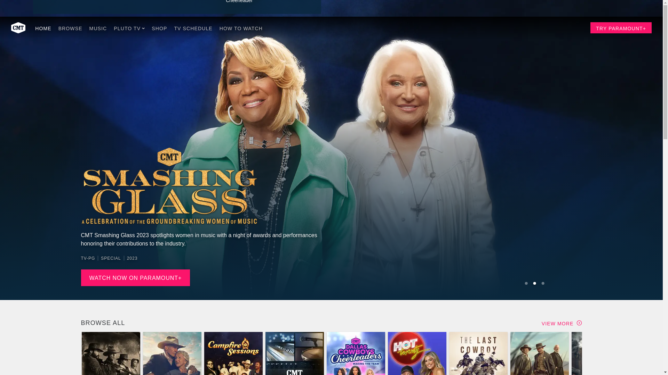  What do you see at coordinates (70, 28) in the screenshot?
I see `BROWSE` at bounding box center [70, 28].